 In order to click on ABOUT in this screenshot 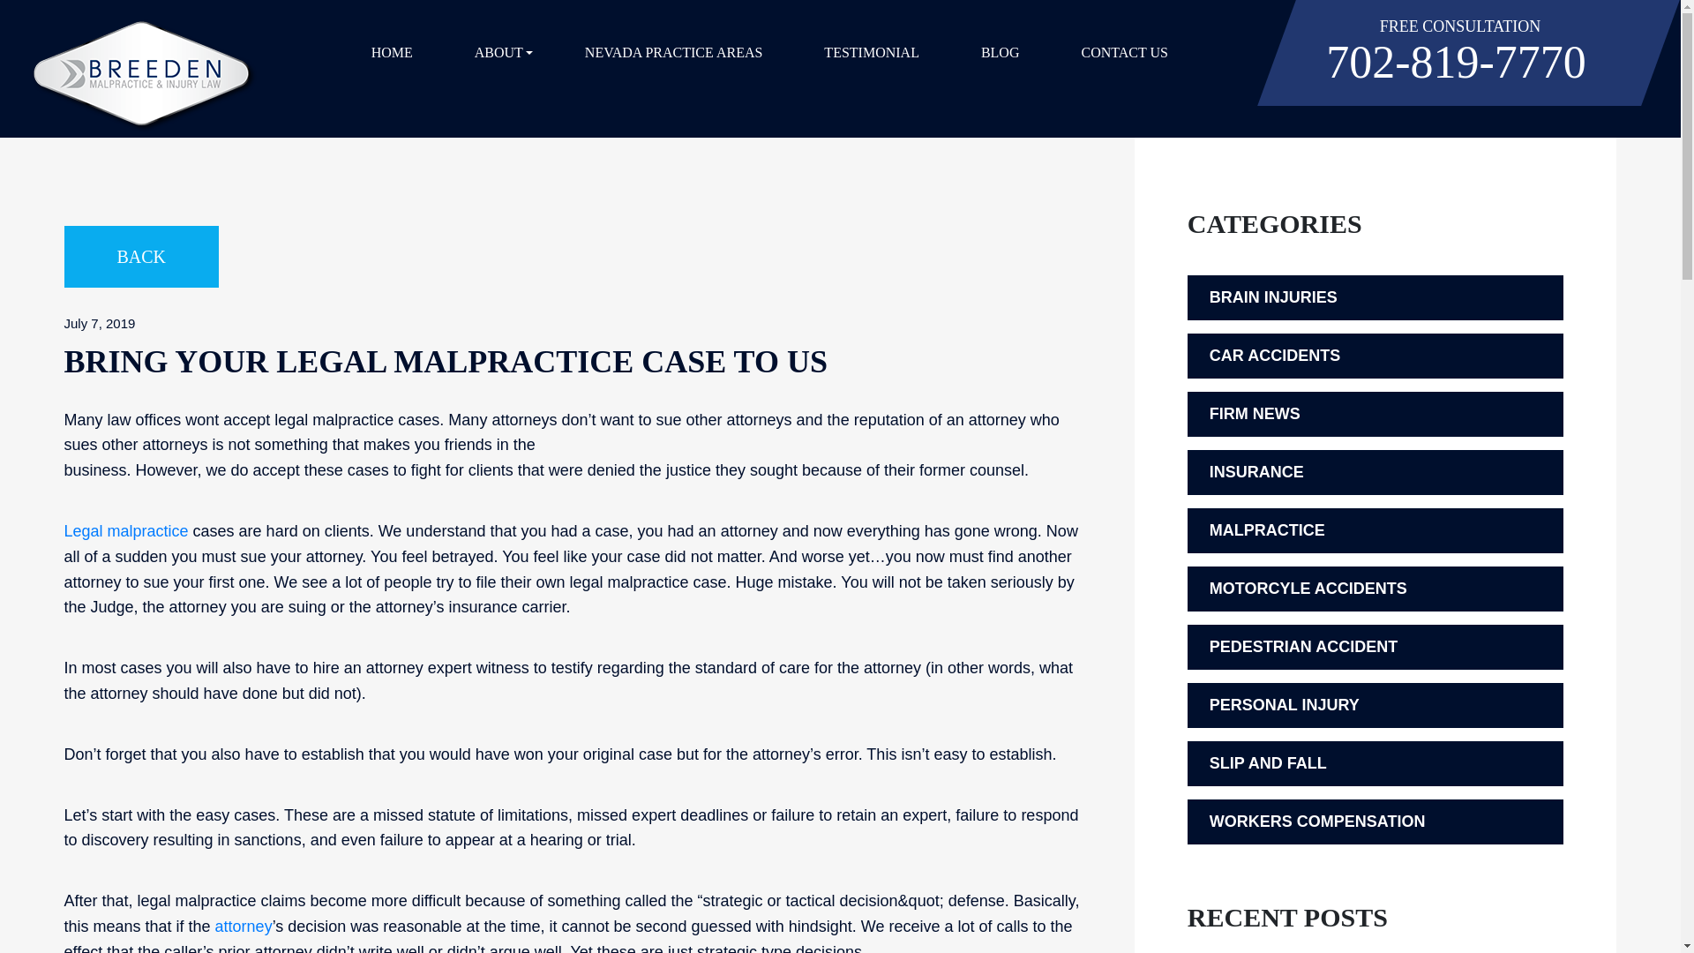, I will do `click(498, 53)`.